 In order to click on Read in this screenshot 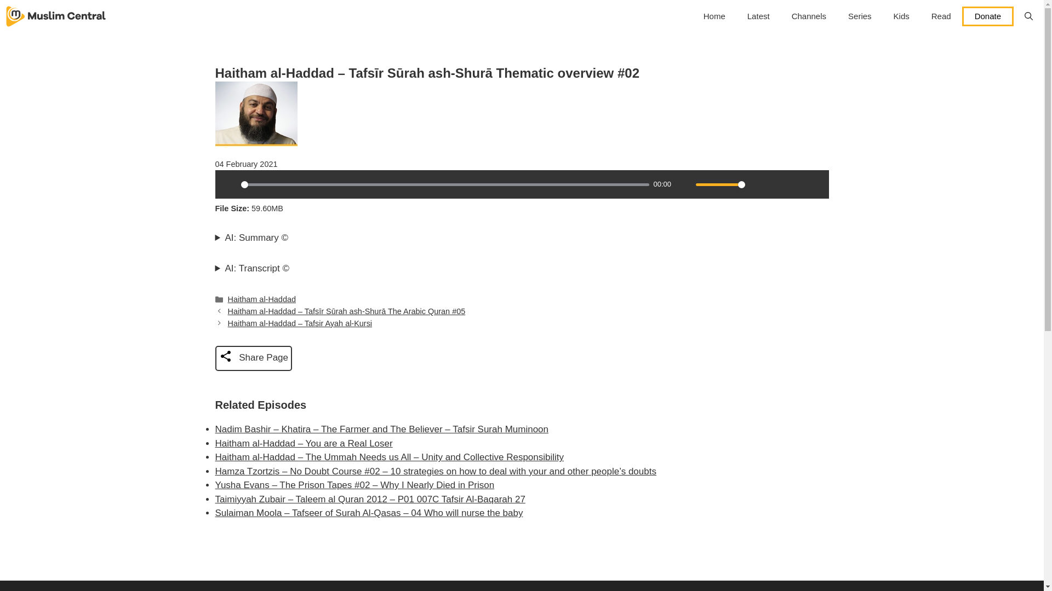, I will do `click(941, 16)`.